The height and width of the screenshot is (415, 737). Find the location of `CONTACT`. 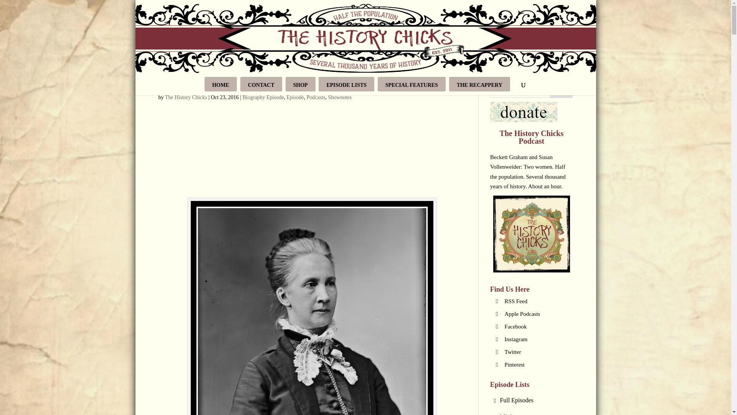

CONTACT is located at coordinates (261, 84).